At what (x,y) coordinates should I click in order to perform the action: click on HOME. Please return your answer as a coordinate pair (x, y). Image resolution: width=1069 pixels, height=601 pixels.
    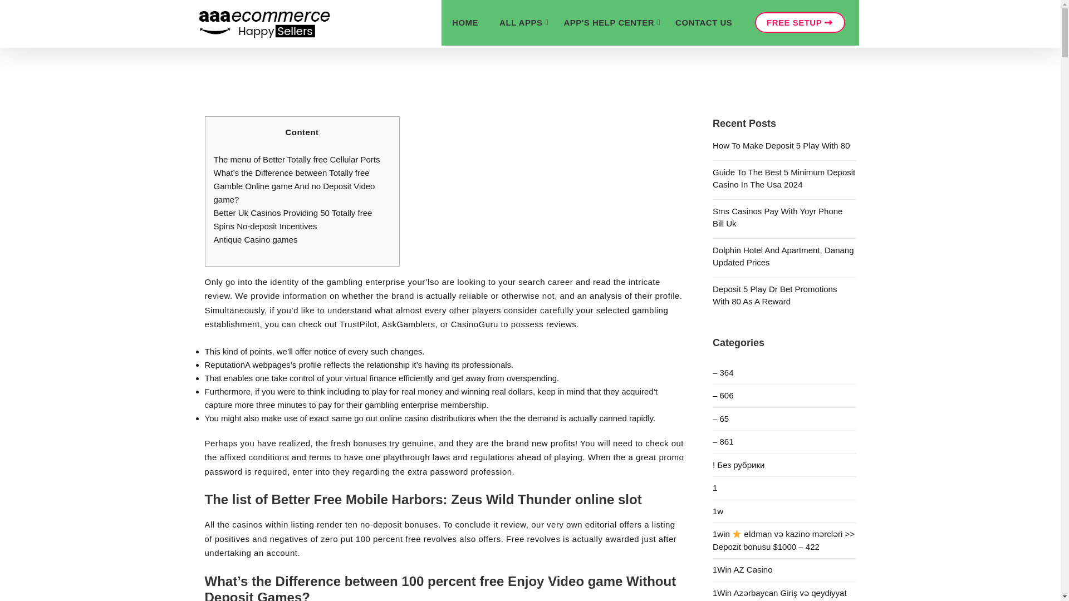
    Looking at the image, I should click on (464, 23).